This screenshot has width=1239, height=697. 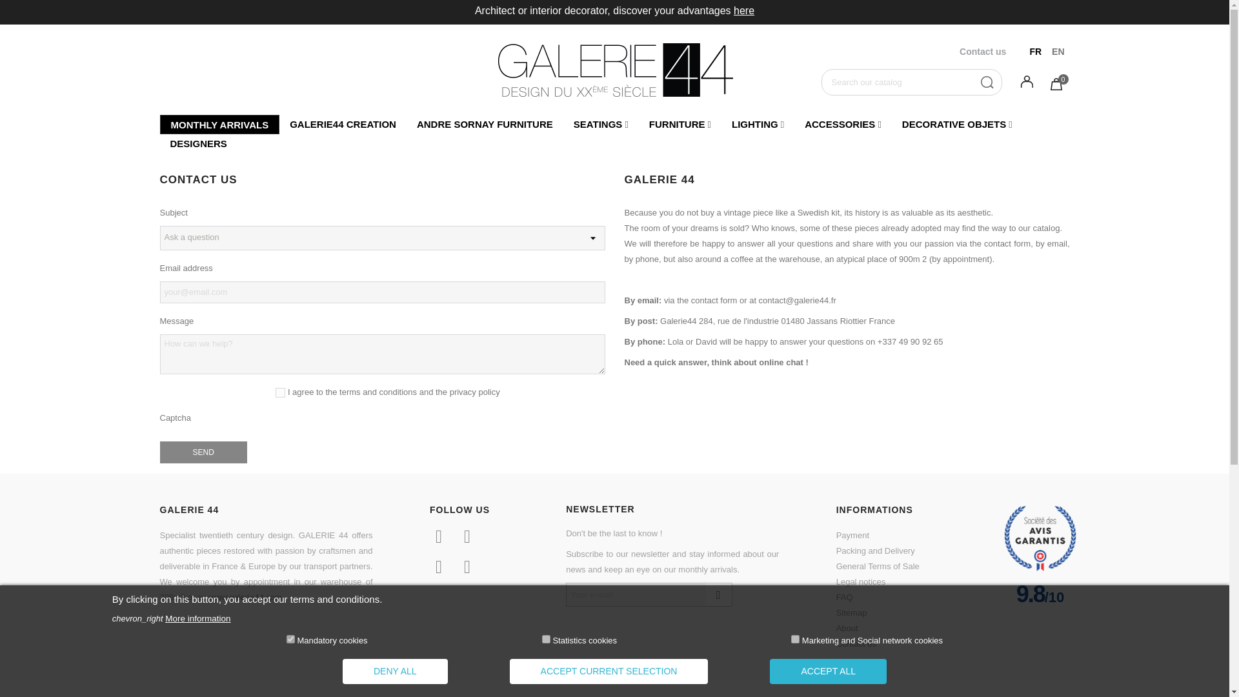 What do you see at coordinates (614, 70) in the screenshot?
I see `Galerie 44` at bounding box center [614, 70].